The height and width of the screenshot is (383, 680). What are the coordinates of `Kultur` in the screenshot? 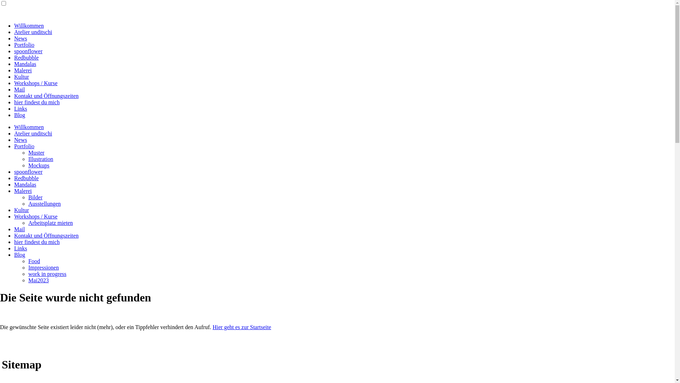 It's located at (22, 210).